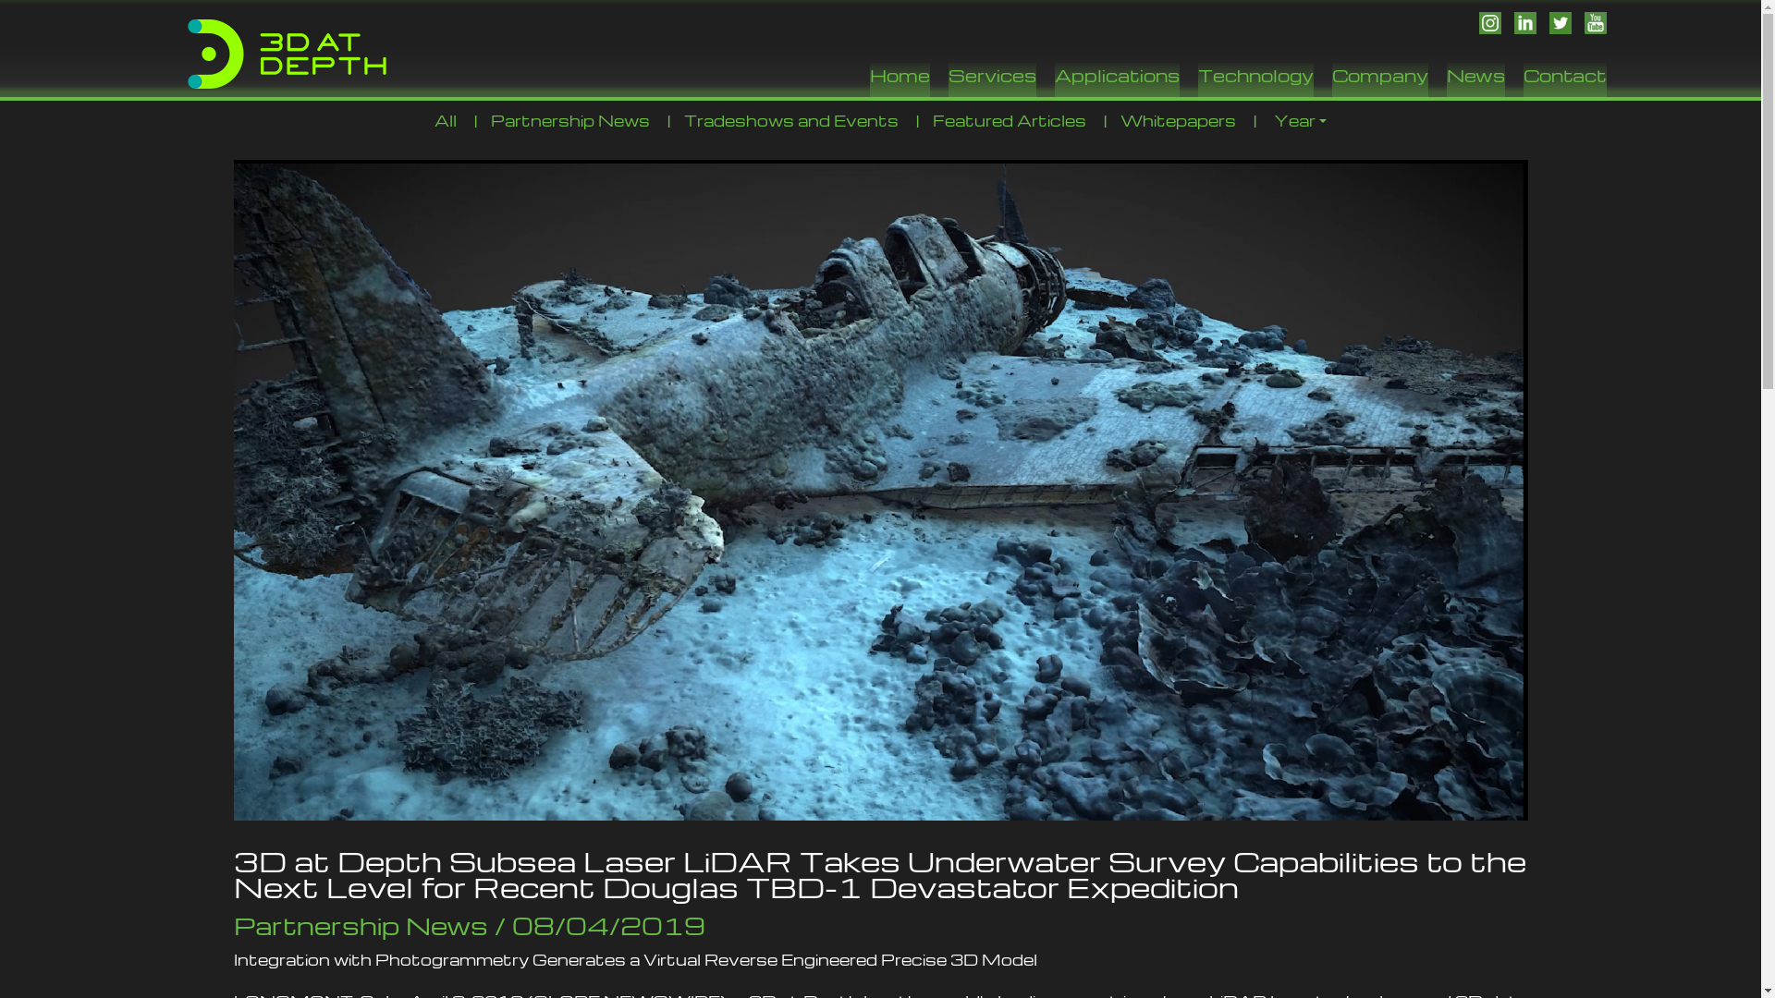  What do you see at coordinates (1010, 120) in the screenshot?
I see `Featured Articles` at bounding box center [1010, 120].